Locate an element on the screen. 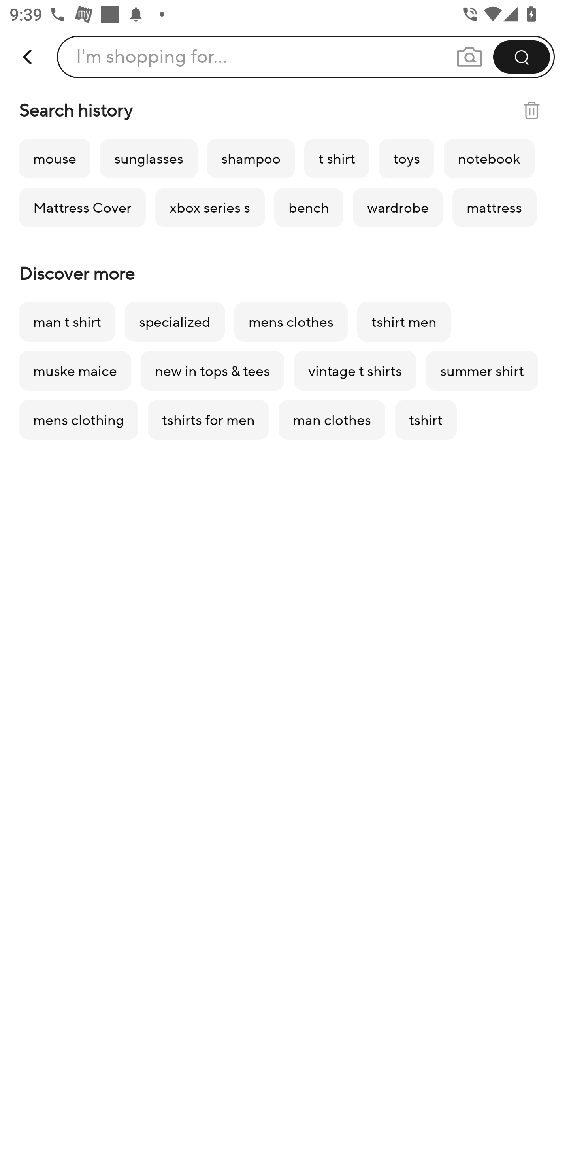 Image resolution: width=569 pixels, height=1170 pixels. notebook is located at coordinates (489, 158).